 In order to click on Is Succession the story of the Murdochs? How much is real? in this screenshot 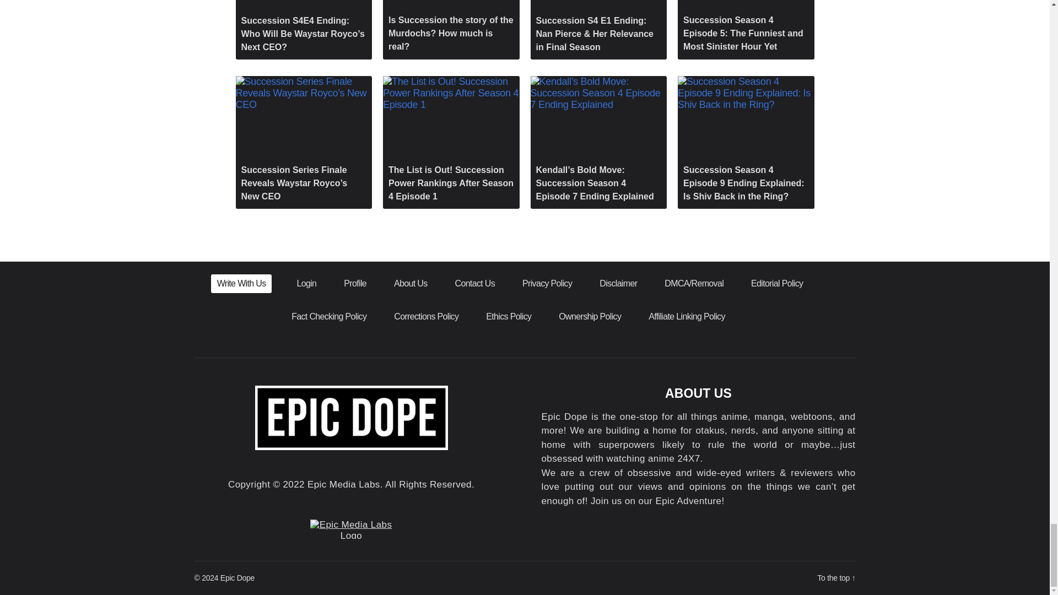, I will do `click(451, 29)`.